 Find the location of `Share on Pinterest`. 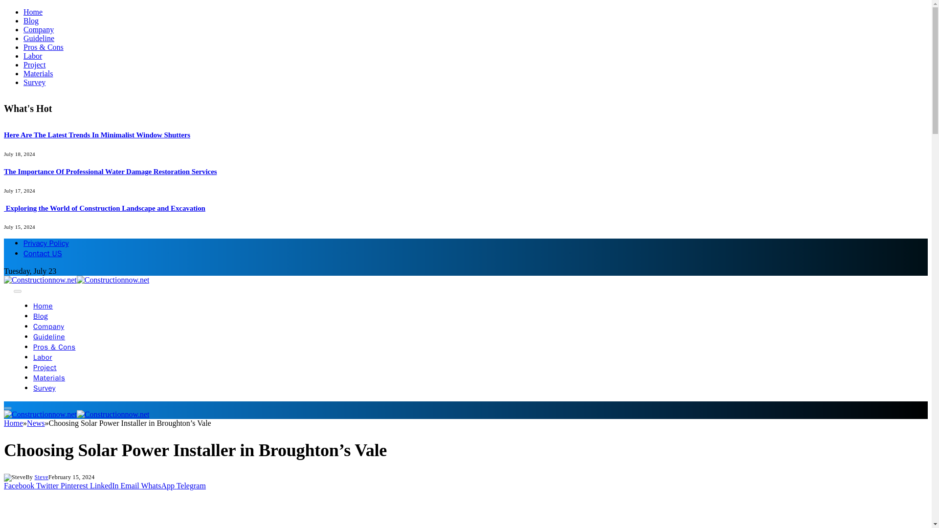

Share on Pinterest is located at coordinates (75, 485).